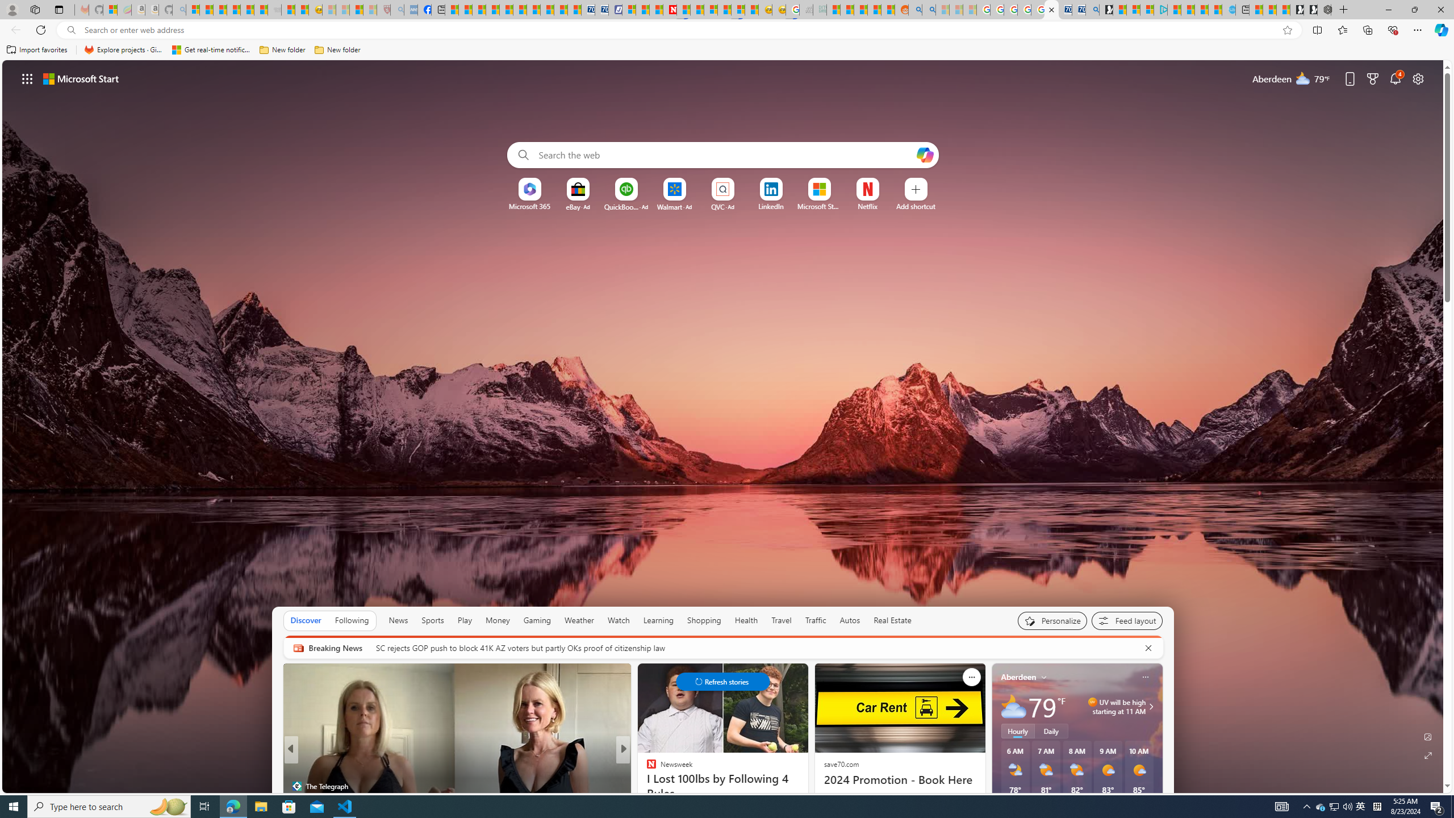 The image size is (1454, 818). What do you see at coordinates (398, 620) in the screenshot?
I see `News` at bounding box center [398, 620].